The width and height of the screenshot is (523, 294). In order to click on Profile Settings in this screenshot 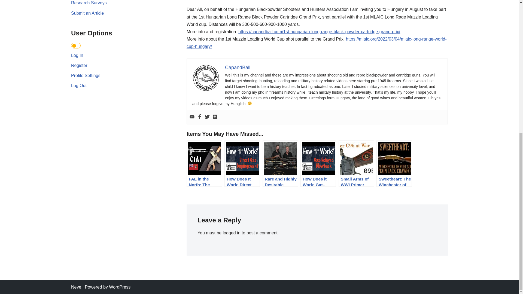, I will do `click(86, 75)`.